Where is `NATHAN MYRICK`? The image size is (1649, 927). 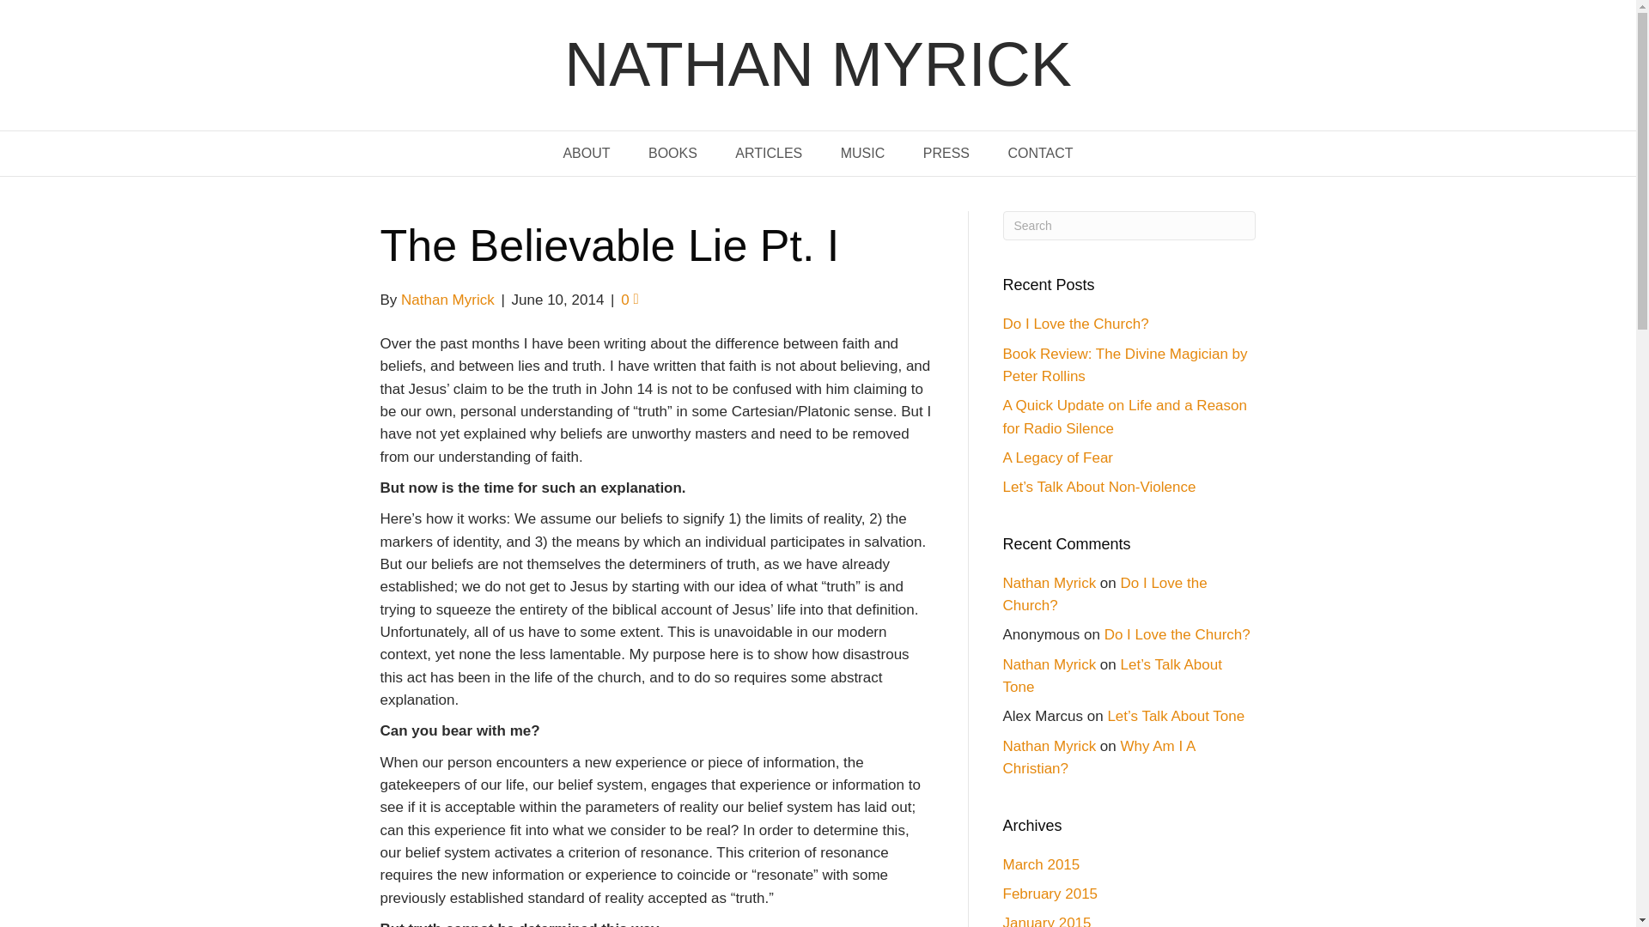
NATHAN MYRICK is located at coordinates (817, 65).